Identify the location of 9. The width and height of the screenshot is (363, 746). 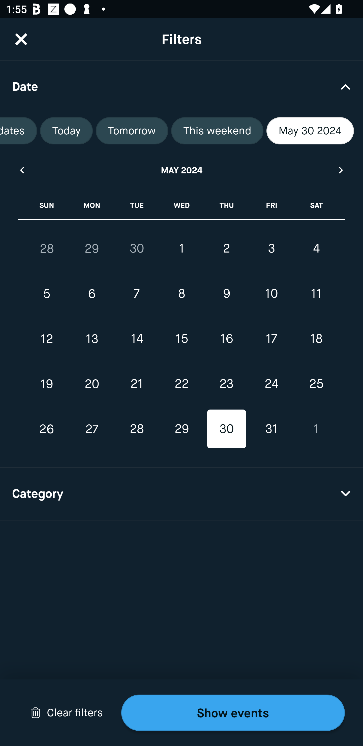
(226, 294).